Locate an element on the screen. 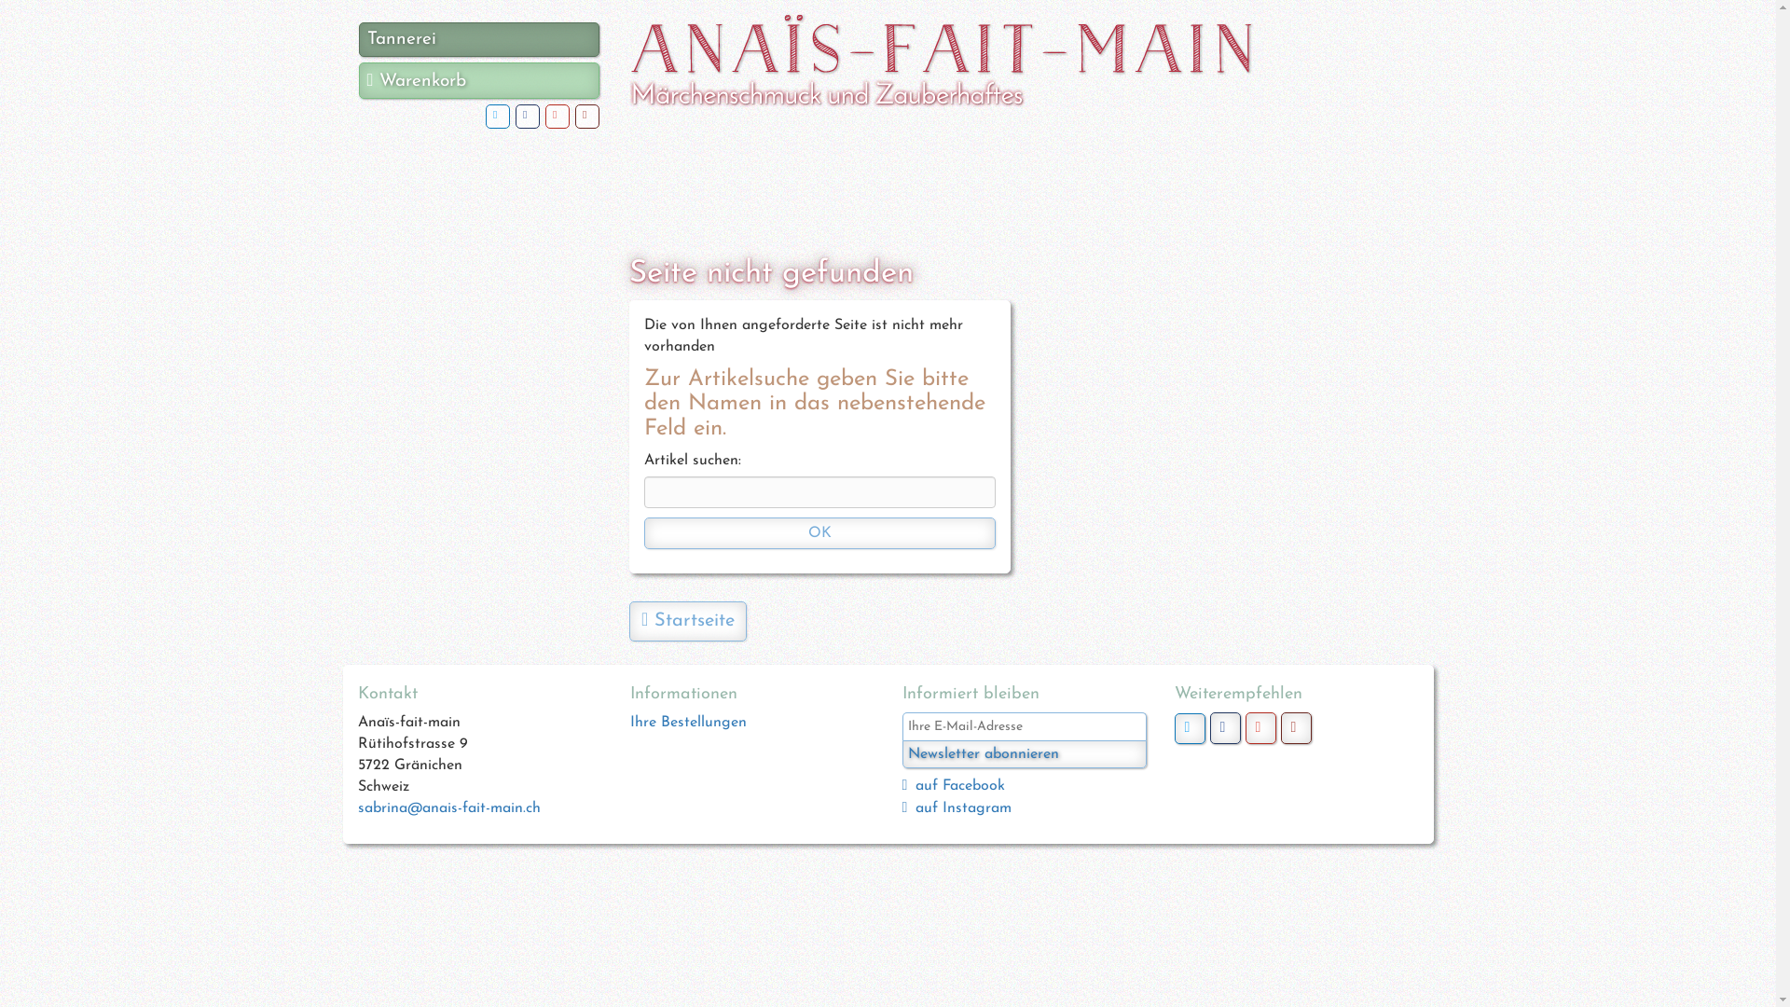 The height and width of the screenshot is (1007, 1790). auf Facebook is located at coordinates (960, 786).